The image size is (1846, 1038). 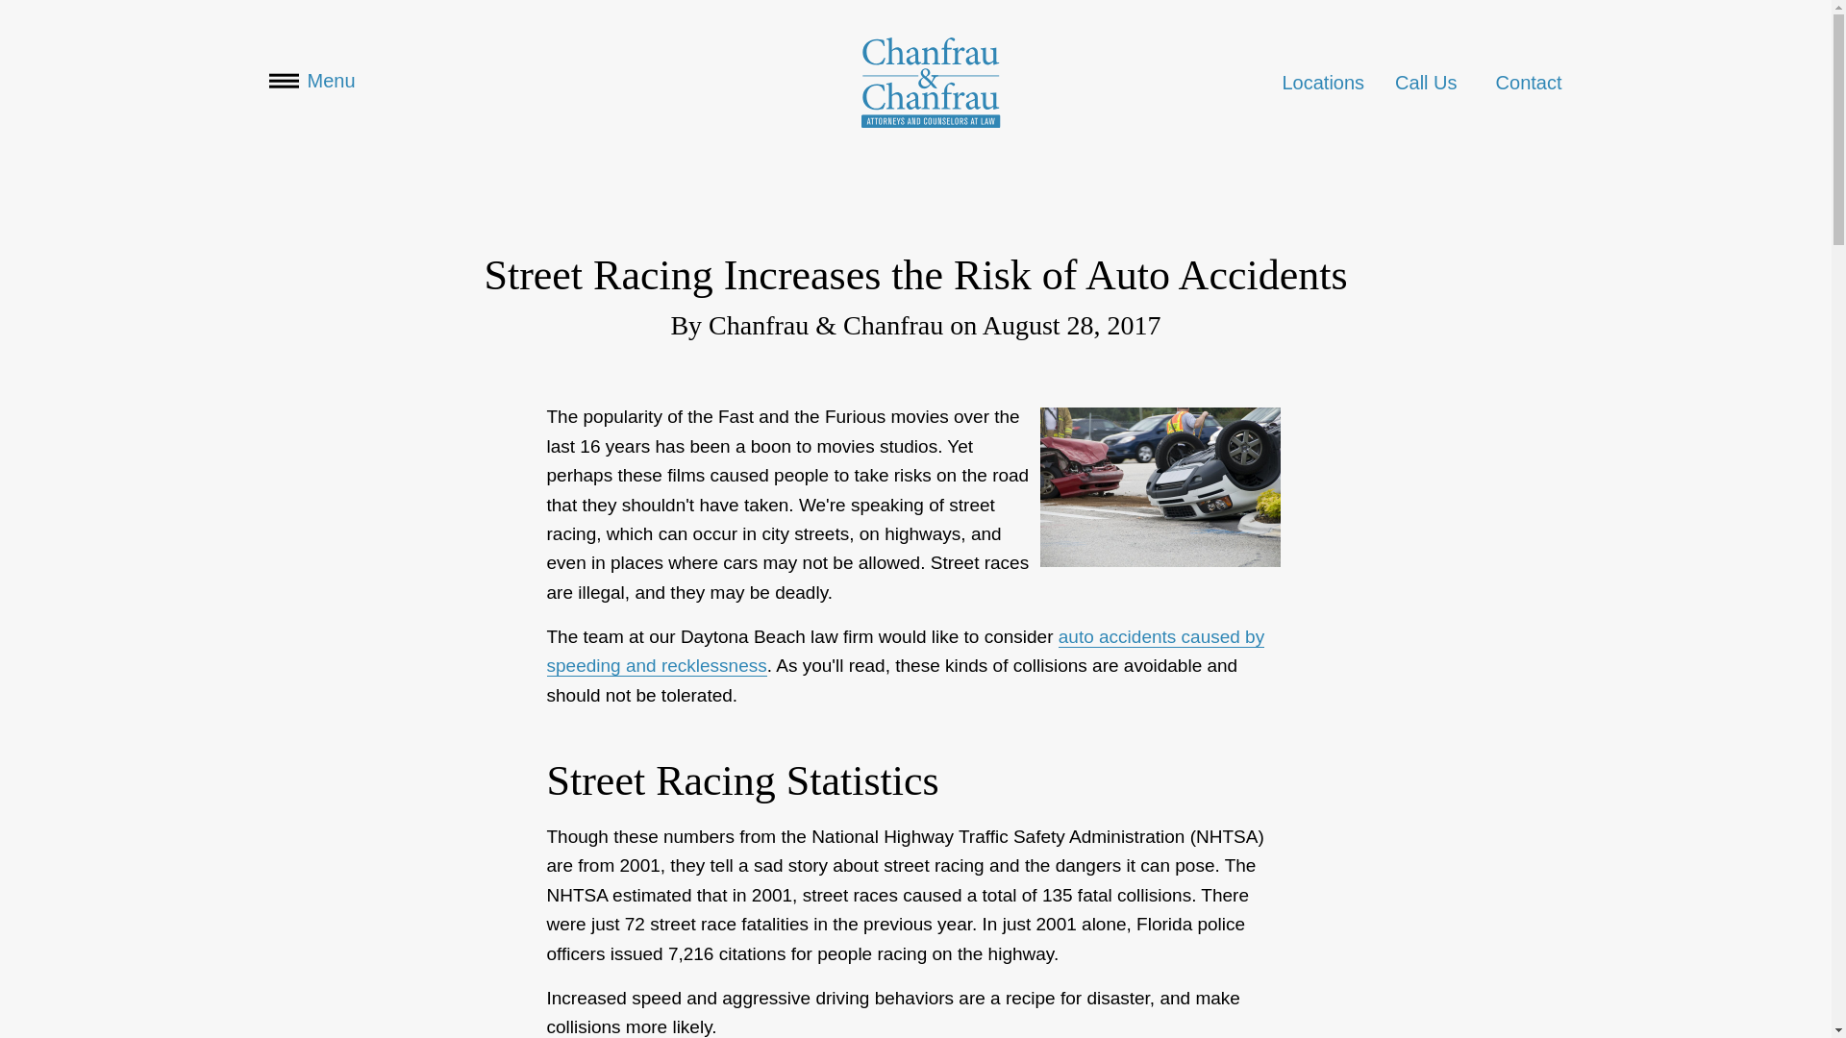 I want to click on Menu, so click(x=312, y=81).